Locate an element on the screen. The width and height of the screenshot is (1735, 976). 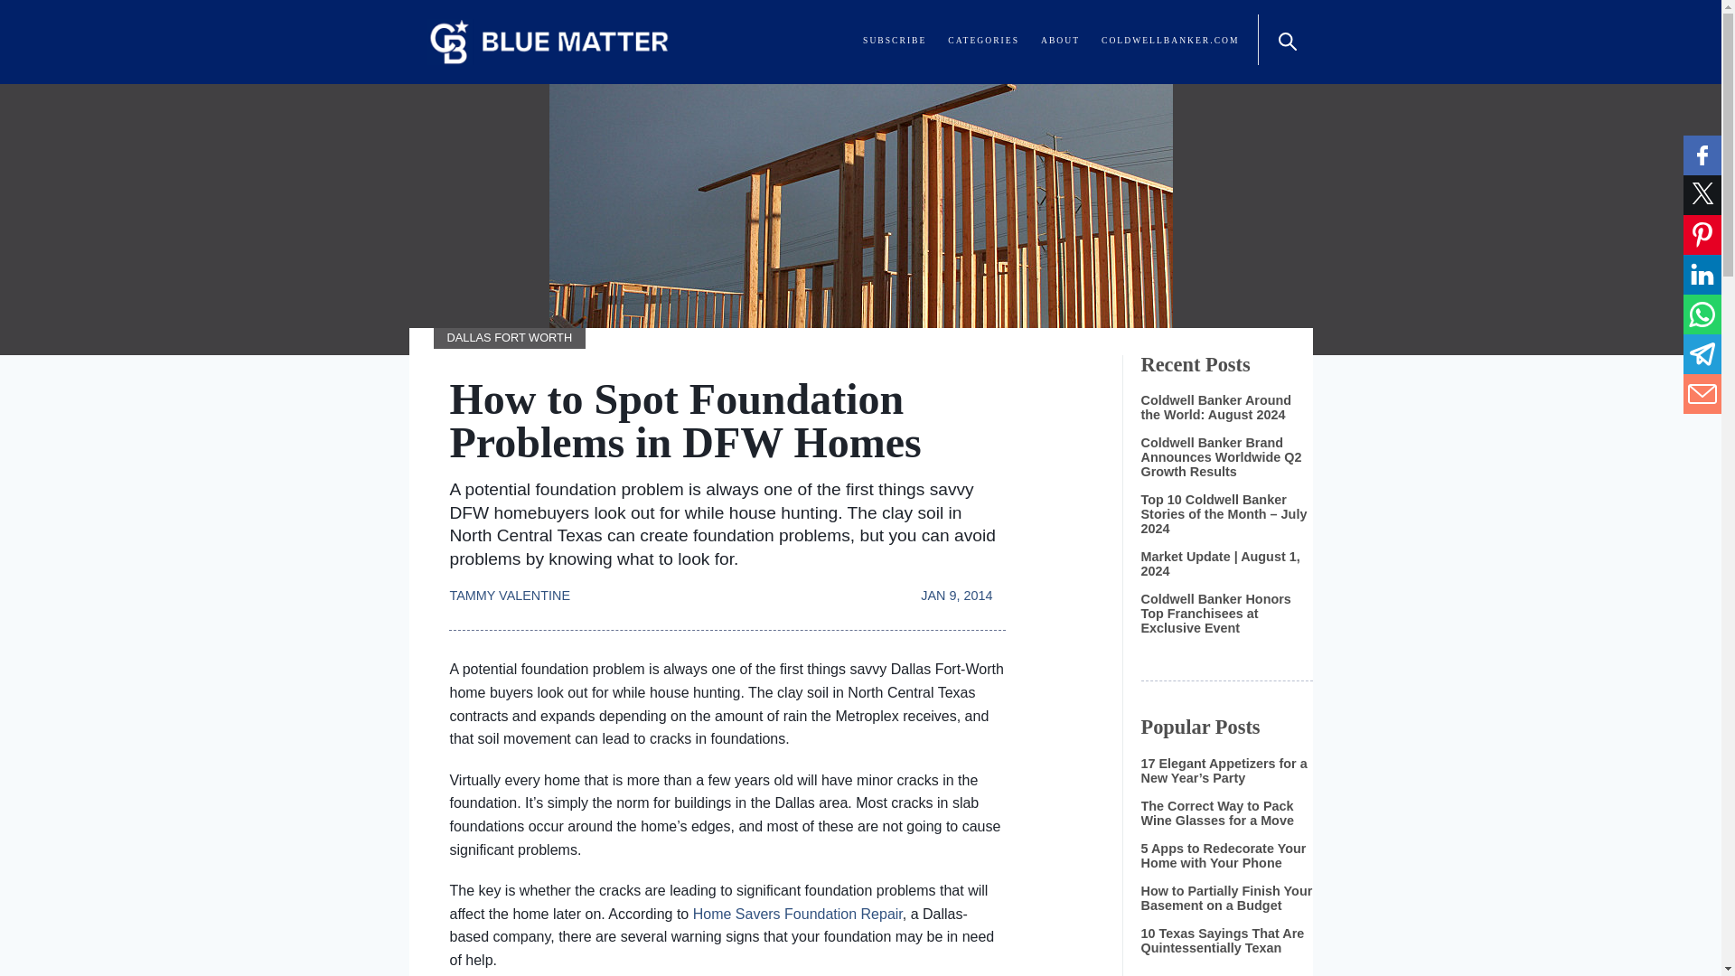
Coldwell Banker Honors Top Franchisees at Exclusive Event is located at coordinates (1214, 613).